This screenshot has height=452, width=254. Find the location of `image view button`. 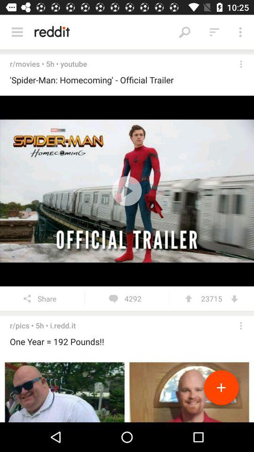

image view button is located at coordinates (127, 390).